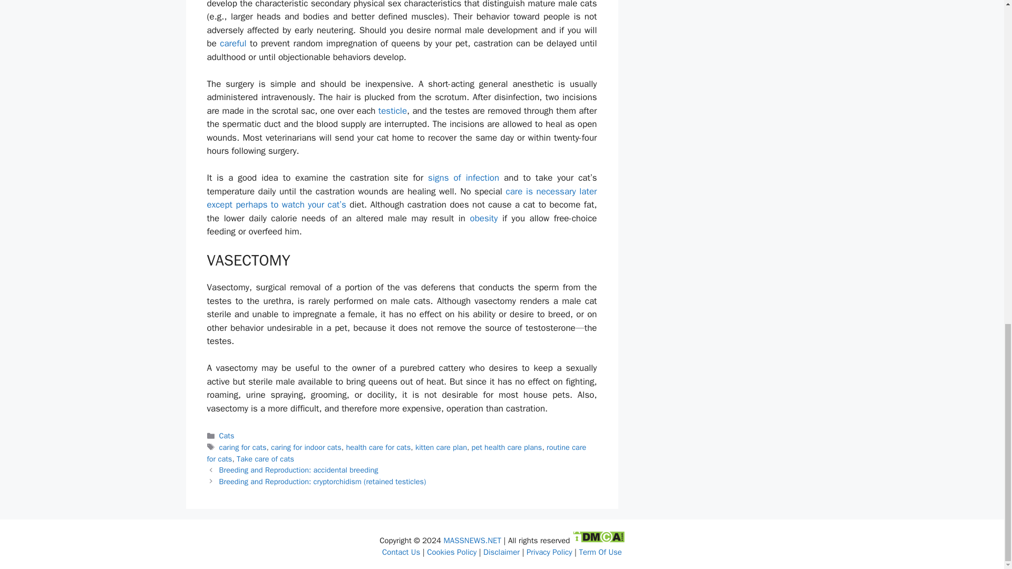 This screenshot has height=569, width=1012. What do you see at coordinates (463, 178) in the screenshot?
I see `signs of infection` at bounding box center [463, 178].